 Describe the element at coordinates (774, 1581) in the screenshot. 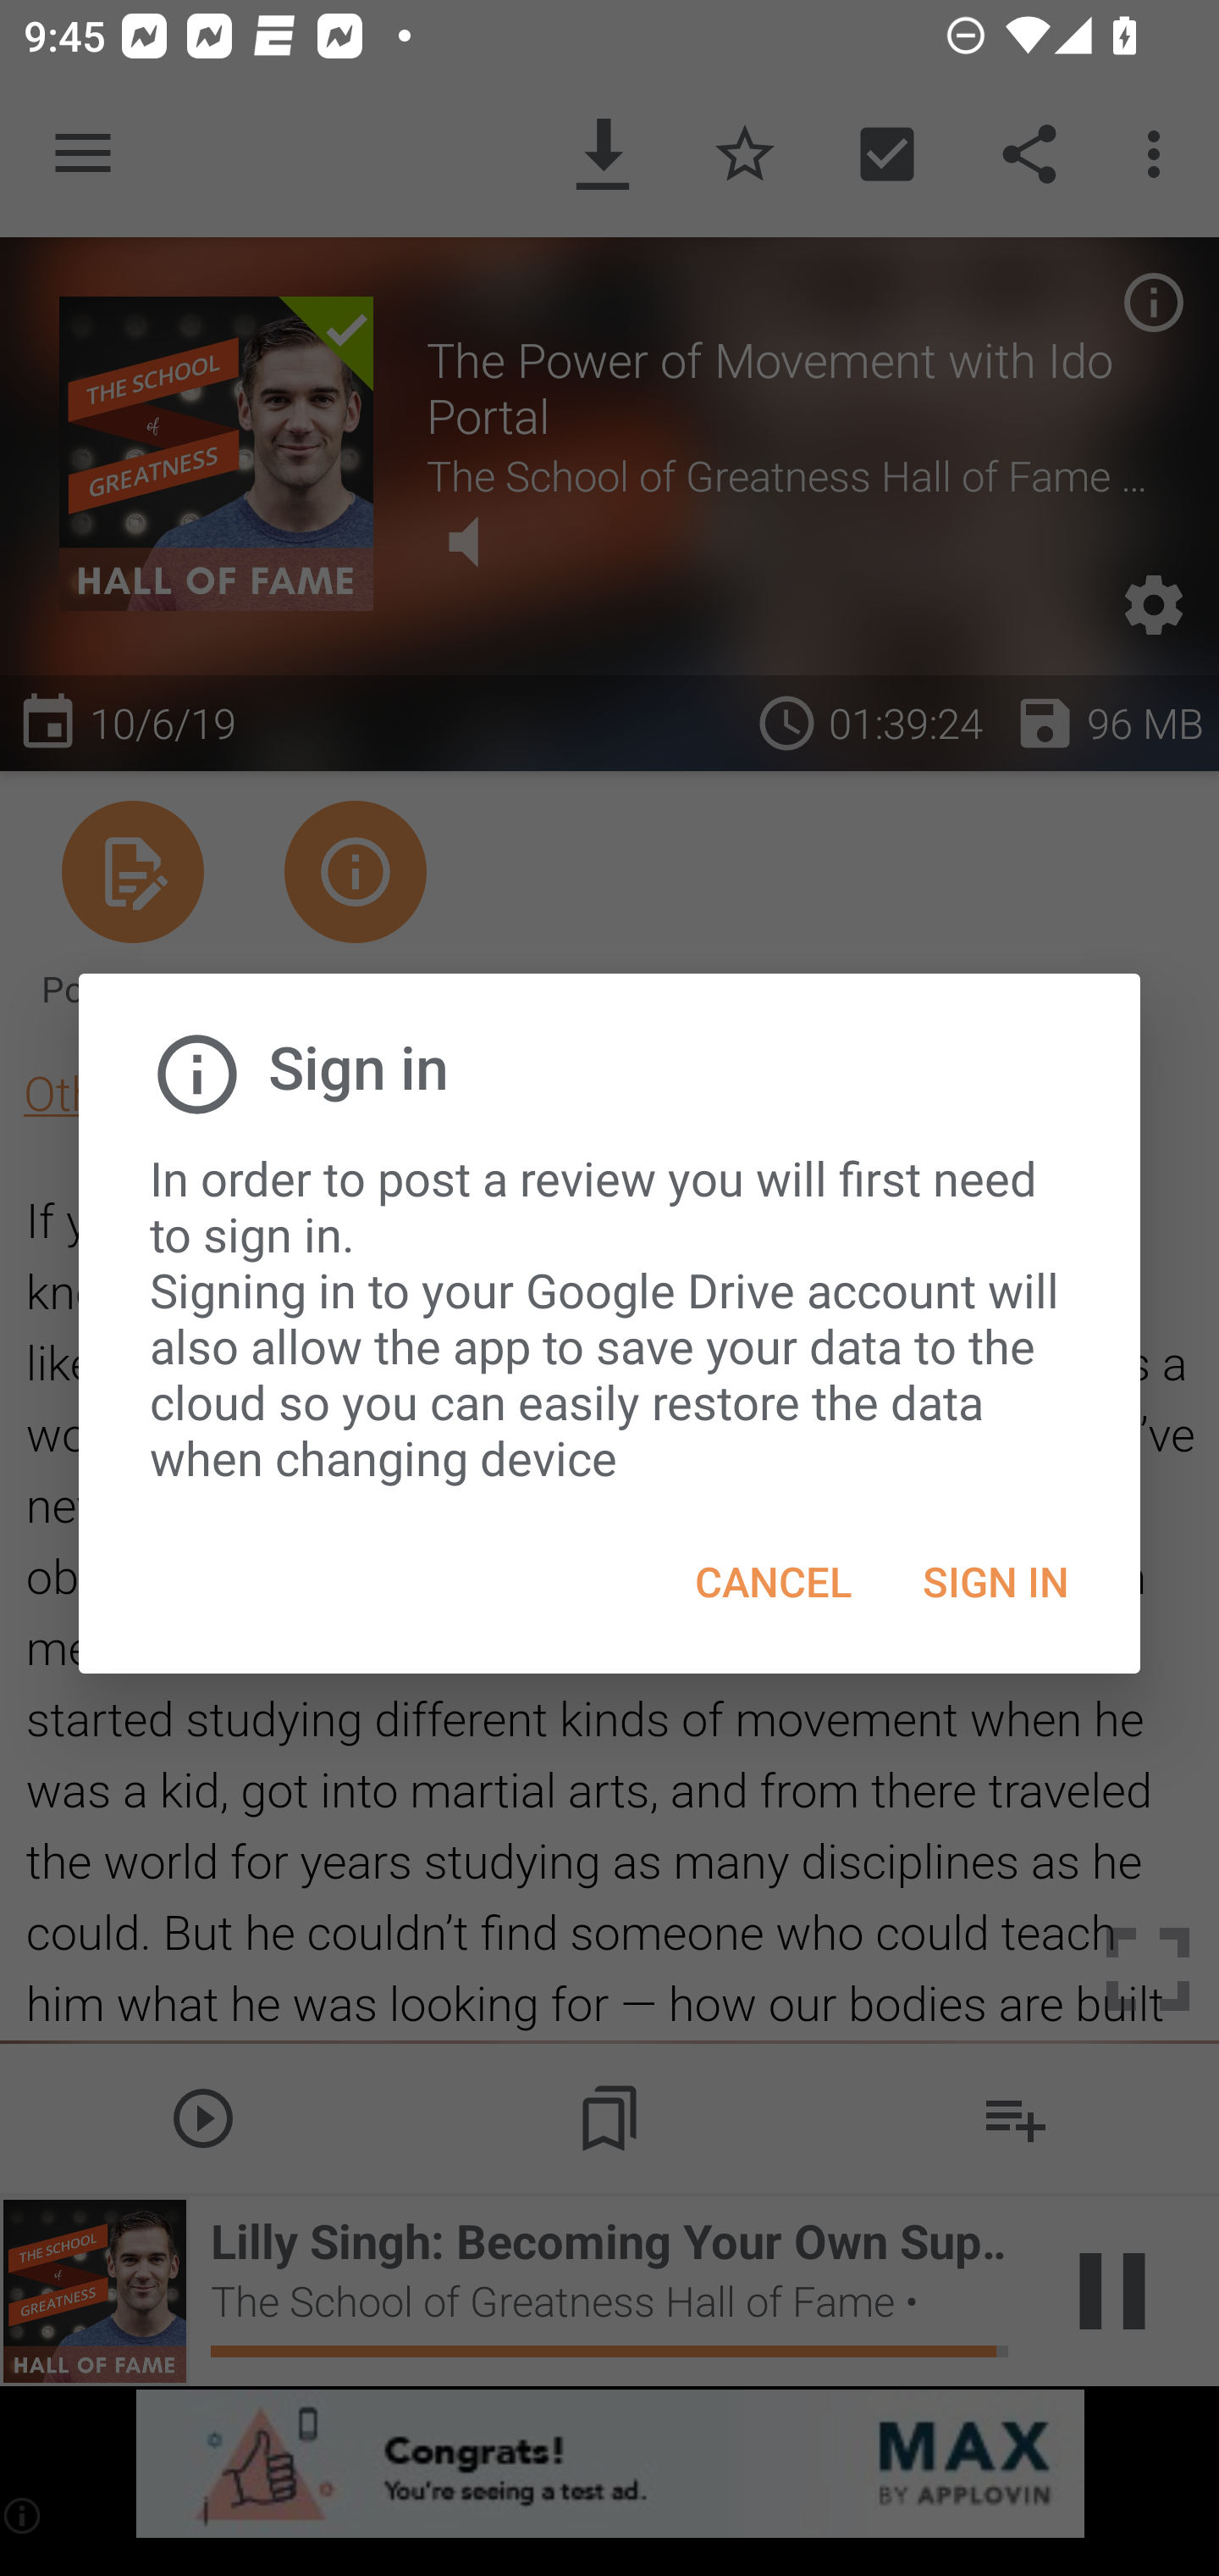

I see `CANCEL` at that location.